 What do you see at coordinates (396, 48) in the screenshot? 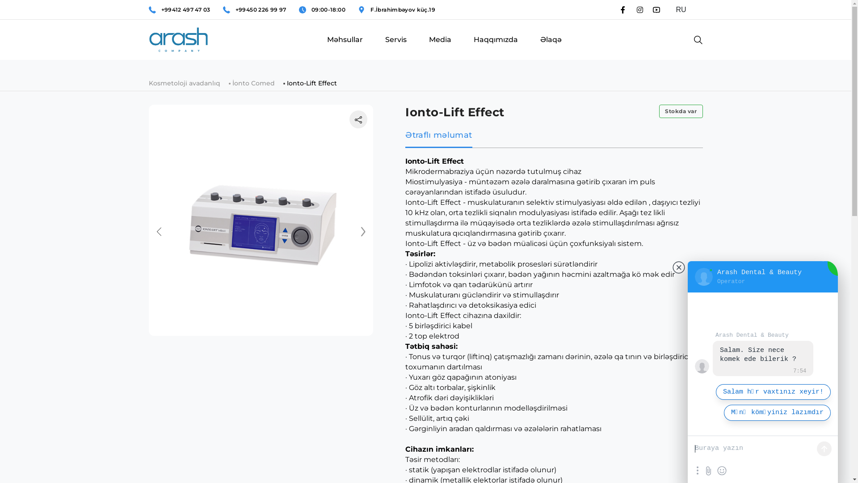
I see `Servis` at bounding box center [396, 48].